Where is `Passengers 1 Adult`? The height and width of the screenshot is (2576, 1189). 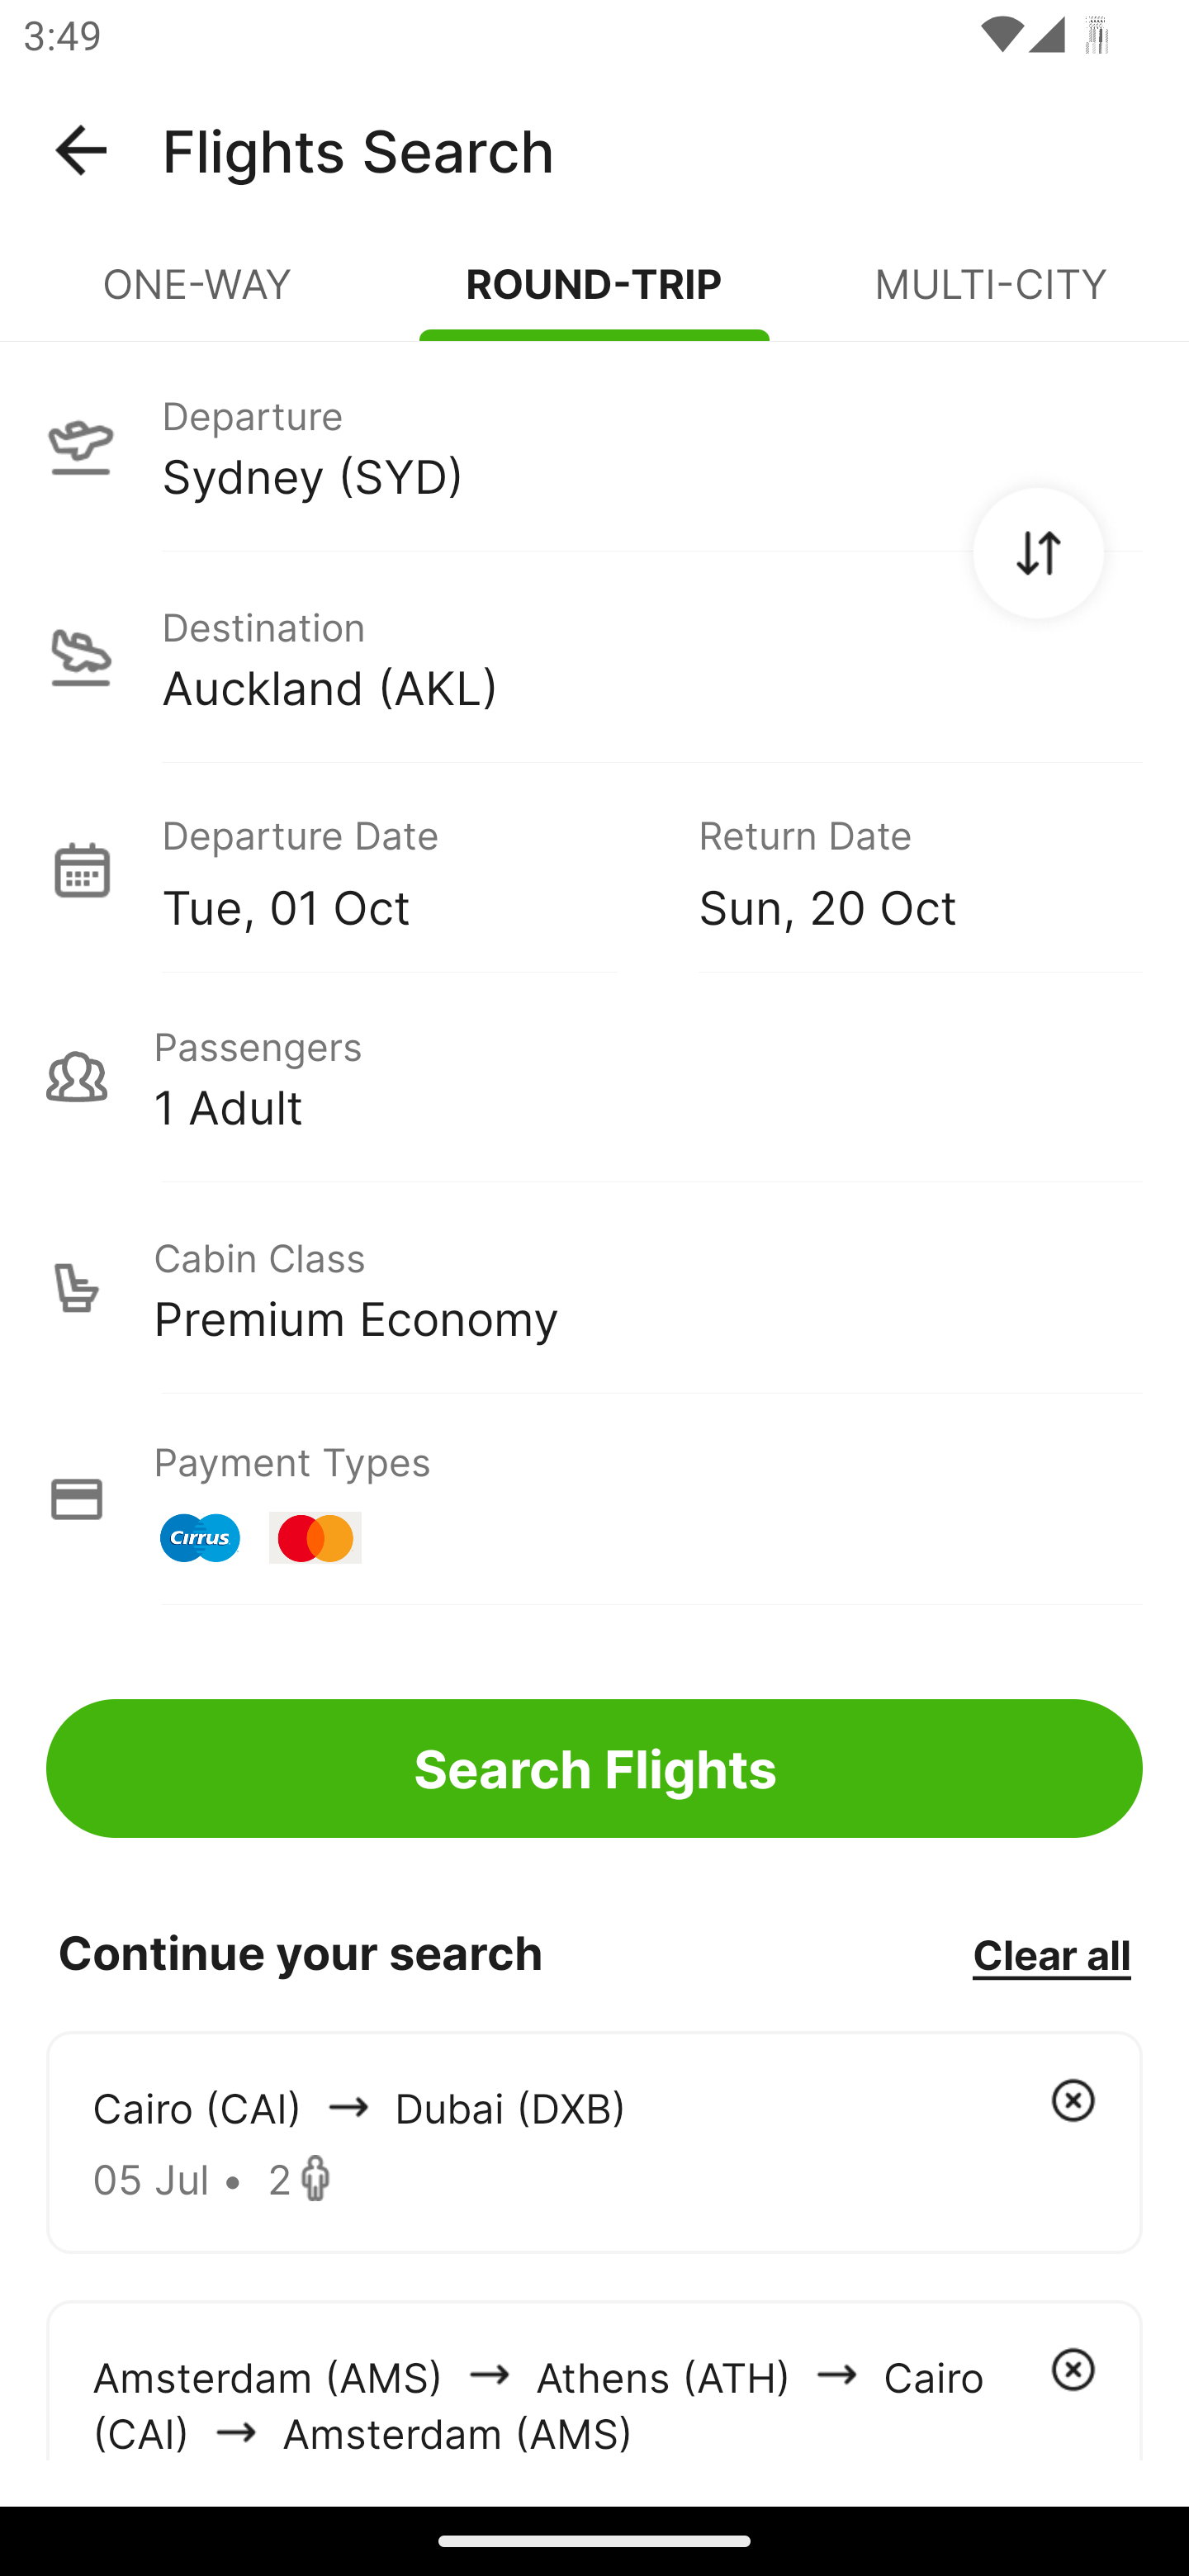 Passengers 1 Adult is located at coordinates (594, 1077).